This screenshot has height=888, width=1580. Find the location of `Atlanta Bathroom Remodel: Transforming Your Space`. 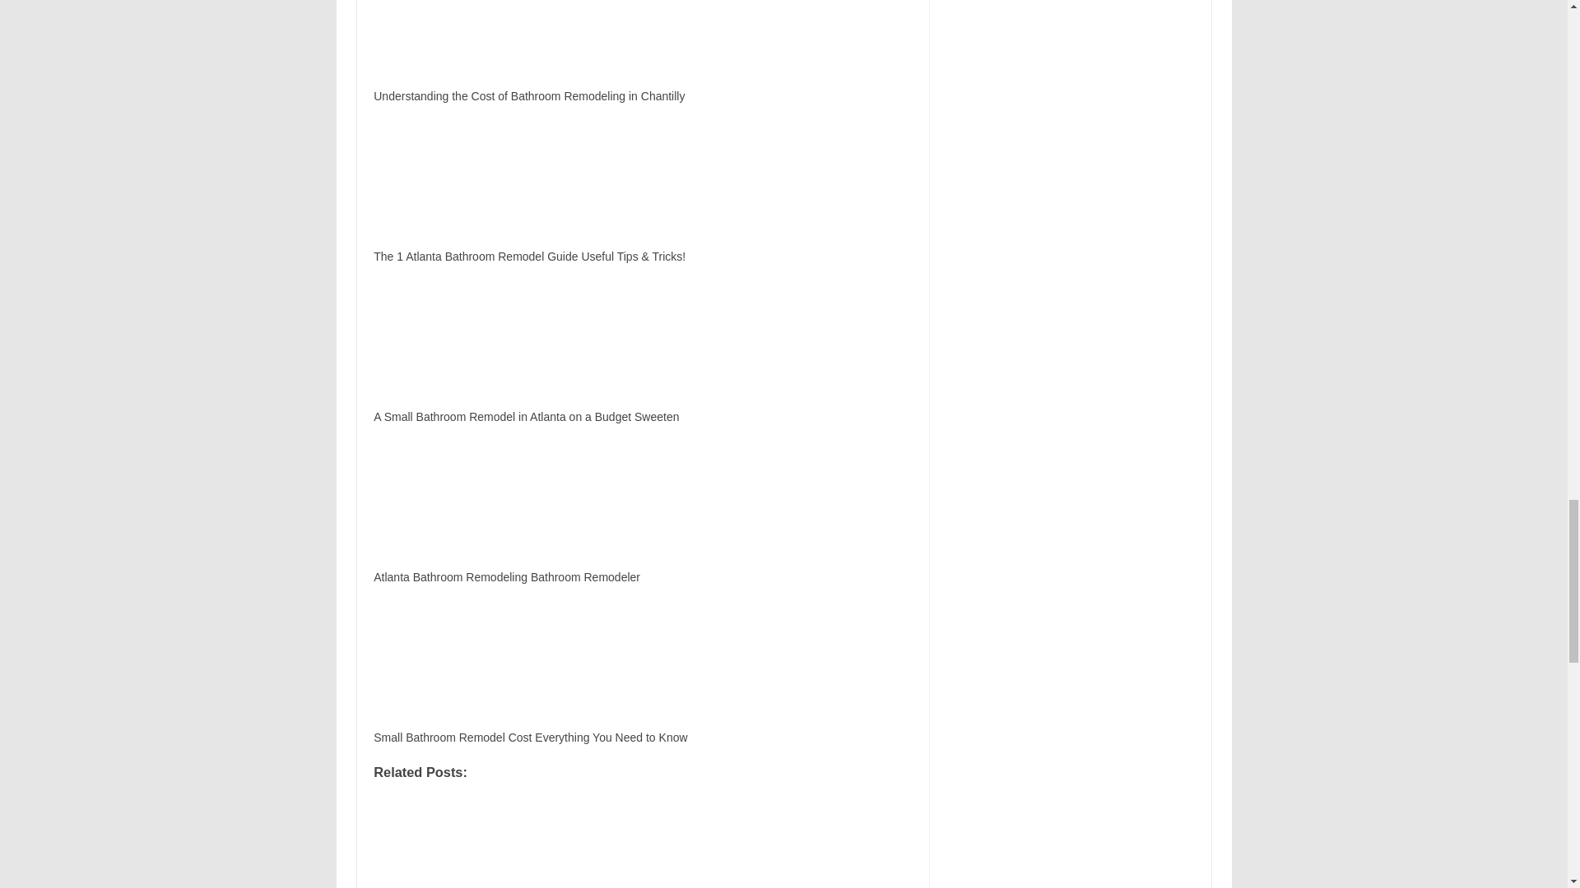

Atlanta Bathroom Remodel: Transforming Your Space is located at coordinates (467, 842).